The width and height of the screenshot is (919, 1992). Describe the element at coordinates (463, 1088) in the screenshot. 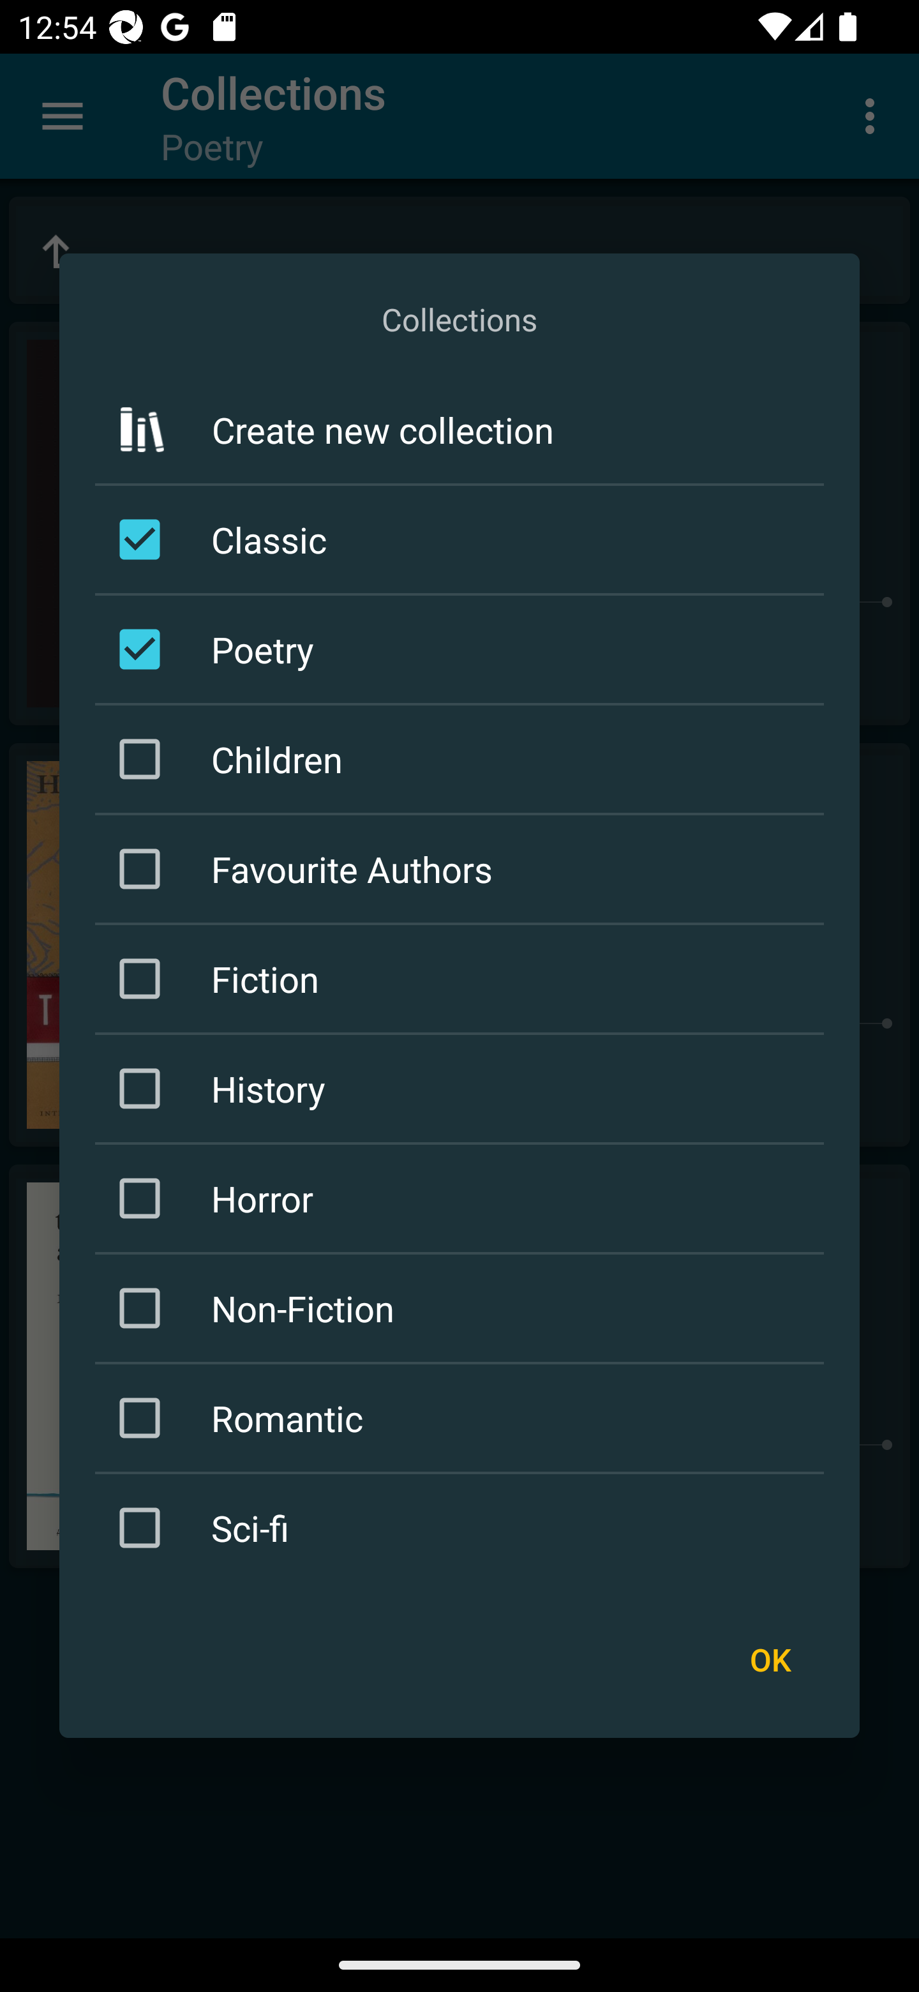

I see `History` at that location.